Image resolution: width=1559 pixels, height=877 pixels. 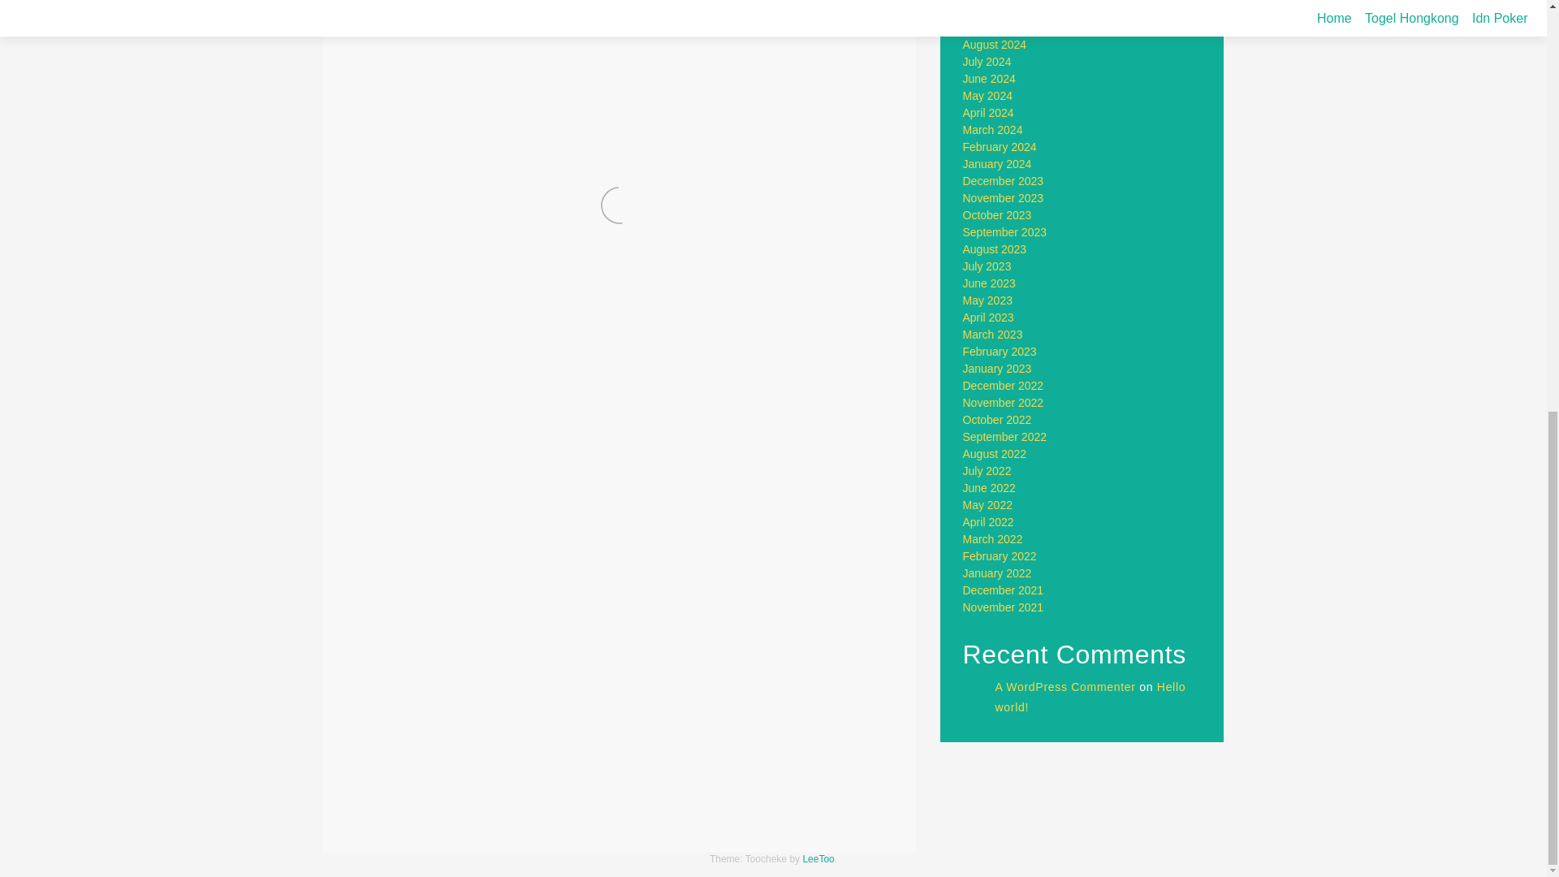 I want to click on May 2023, so click(x=987, y=300).